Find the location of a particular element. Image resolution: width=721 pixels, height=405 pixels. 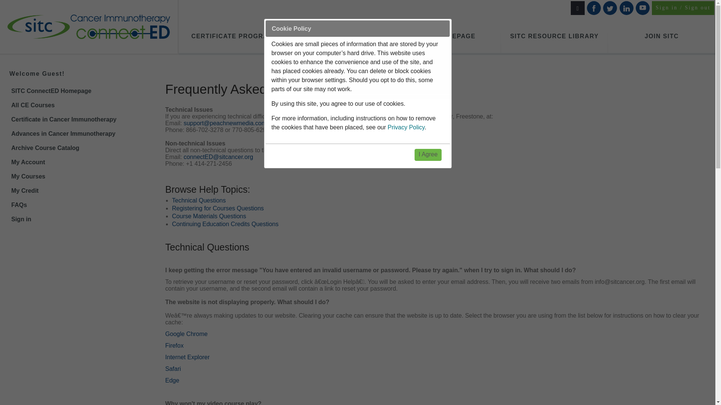

My Credit is located at coordinates (75, 191).